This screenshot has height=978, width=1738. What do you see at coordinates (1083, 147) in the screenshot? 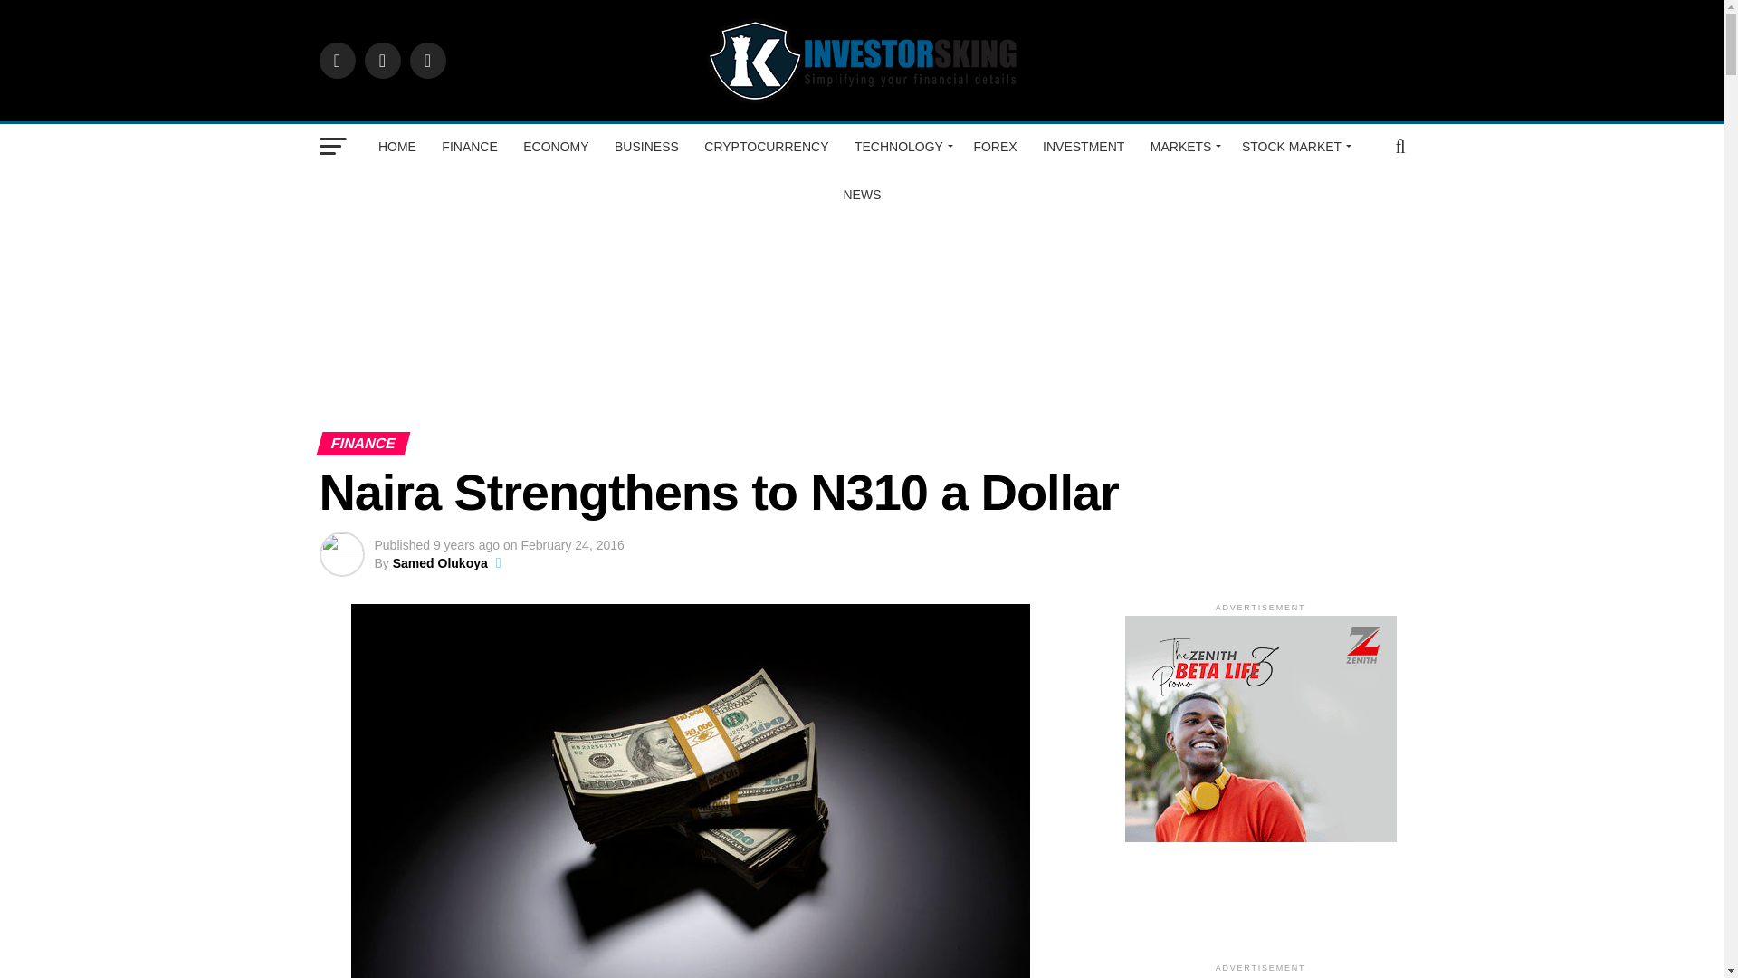
I see `INVESTMENT` at bounding box center [1083, 147].